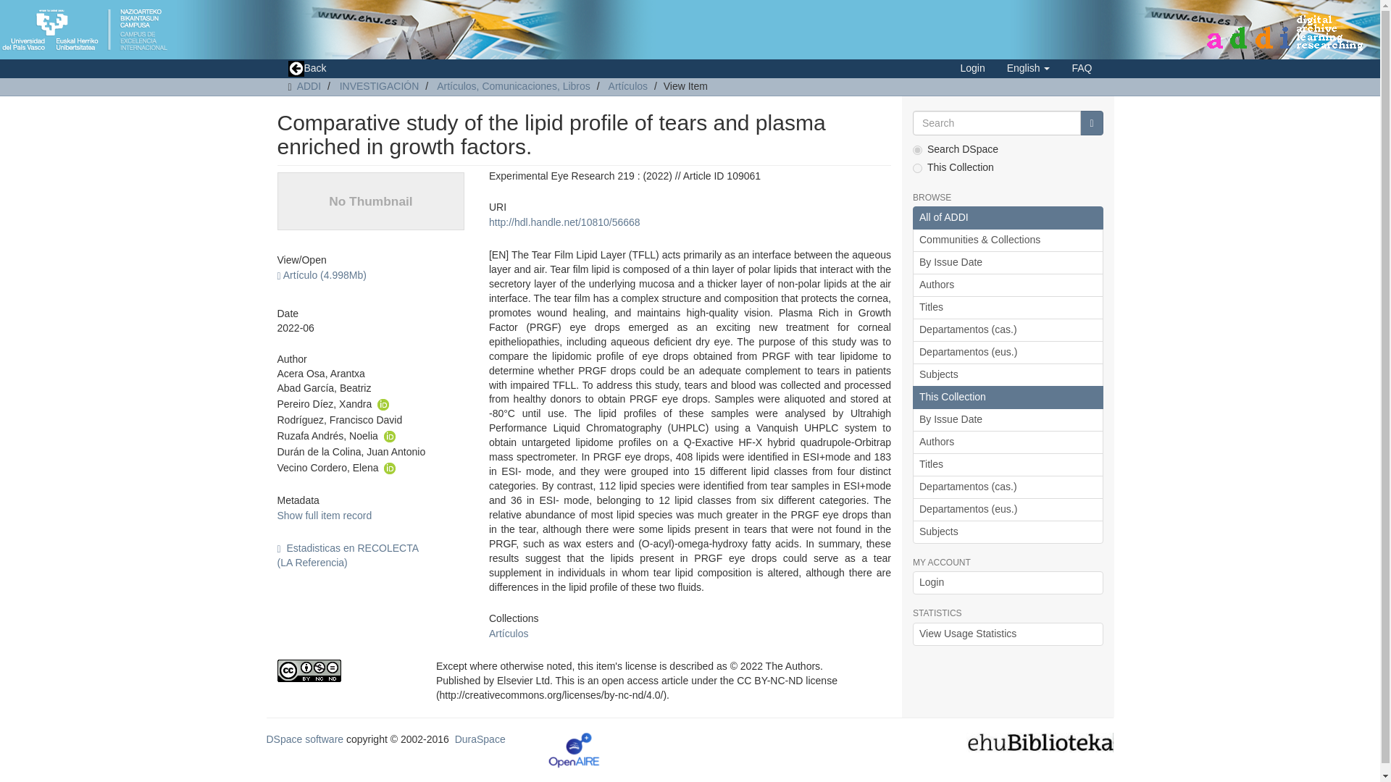 The image size is (1391, 782). What do you see at coordinates (1040, 741) in the screenshot?
I see `EHU Biblioteka` at bounding box center [1040, 741].